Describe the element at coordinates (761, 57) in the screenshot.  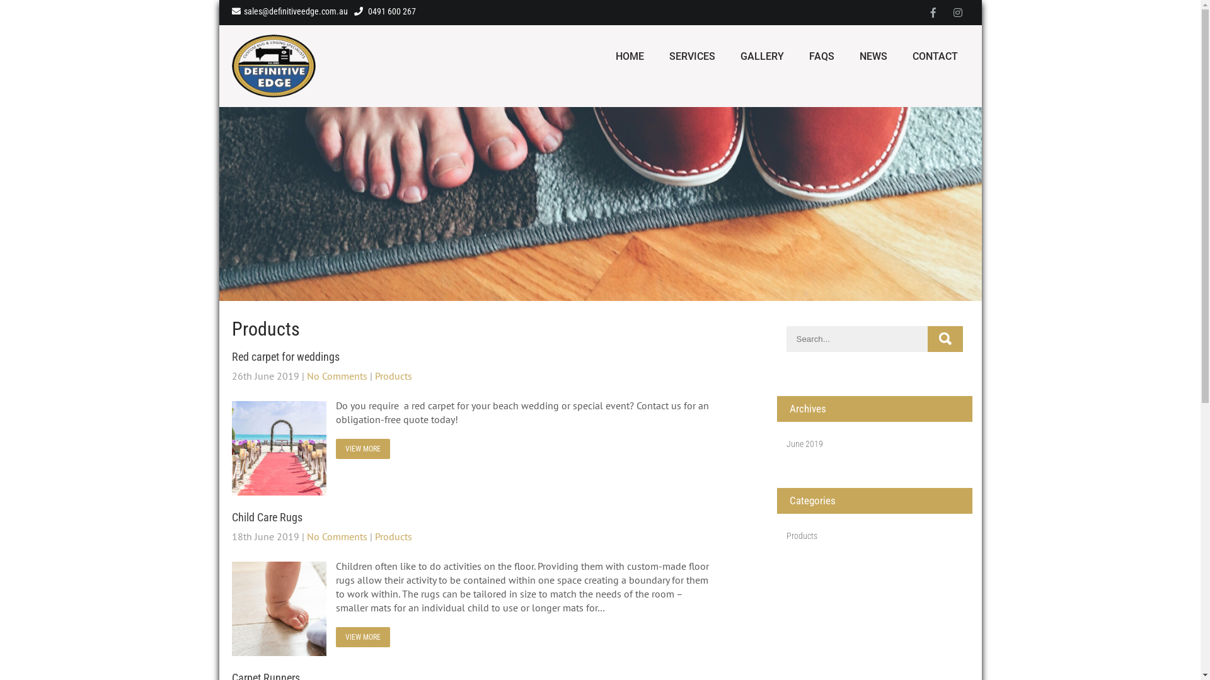
I see `GALLERY` at that location.